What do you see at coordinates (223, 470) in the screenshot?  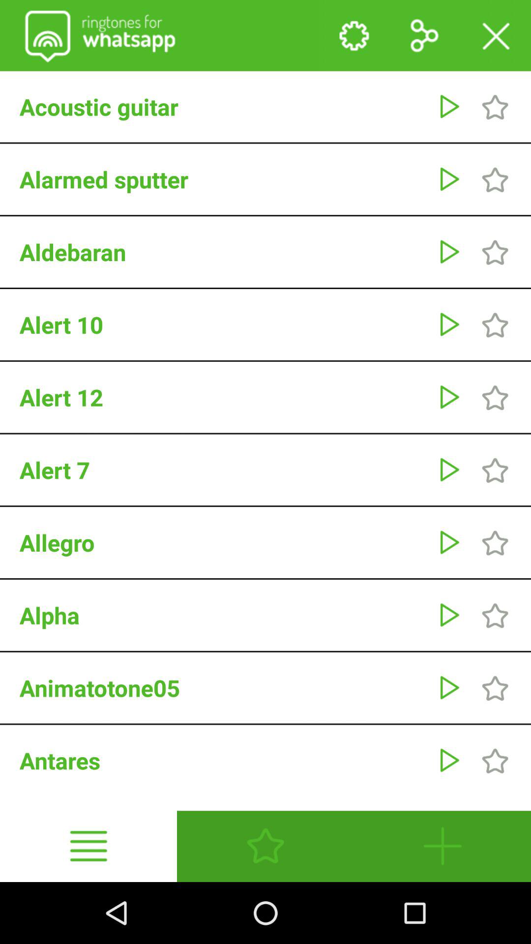 I see `jump until the alert 7 item` at bounding box center [223, 470].